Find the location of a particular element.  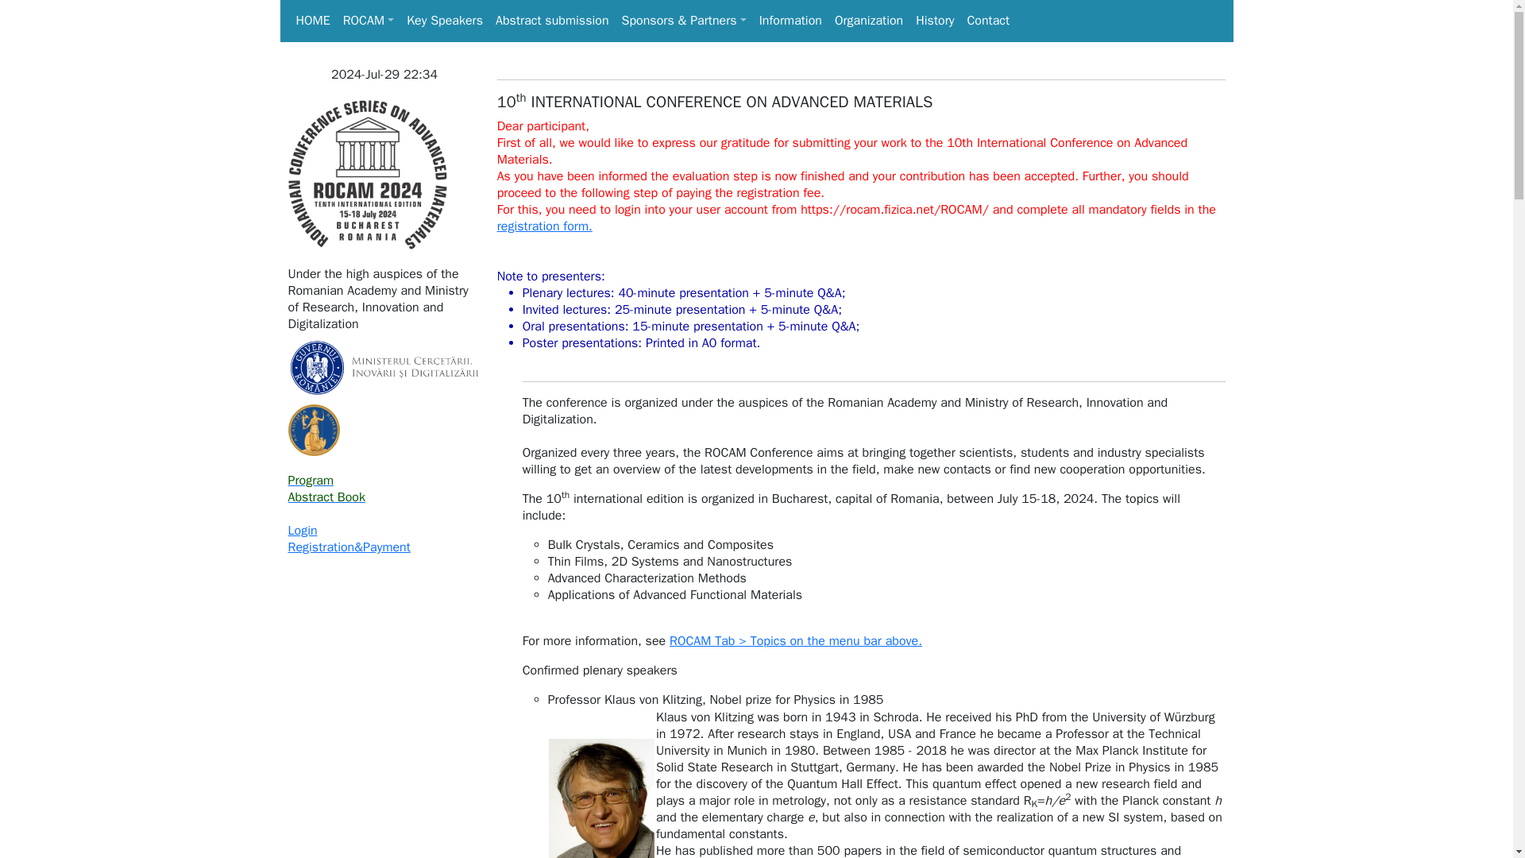

HOME is located at coordinates (312, 21).